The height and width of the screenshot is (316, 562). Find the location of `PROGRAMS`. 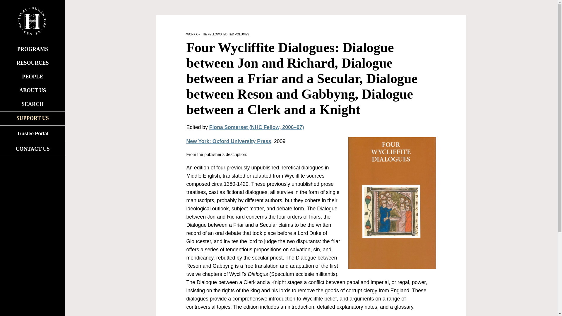

PROGRAMS is located at coordinates (32, 49).